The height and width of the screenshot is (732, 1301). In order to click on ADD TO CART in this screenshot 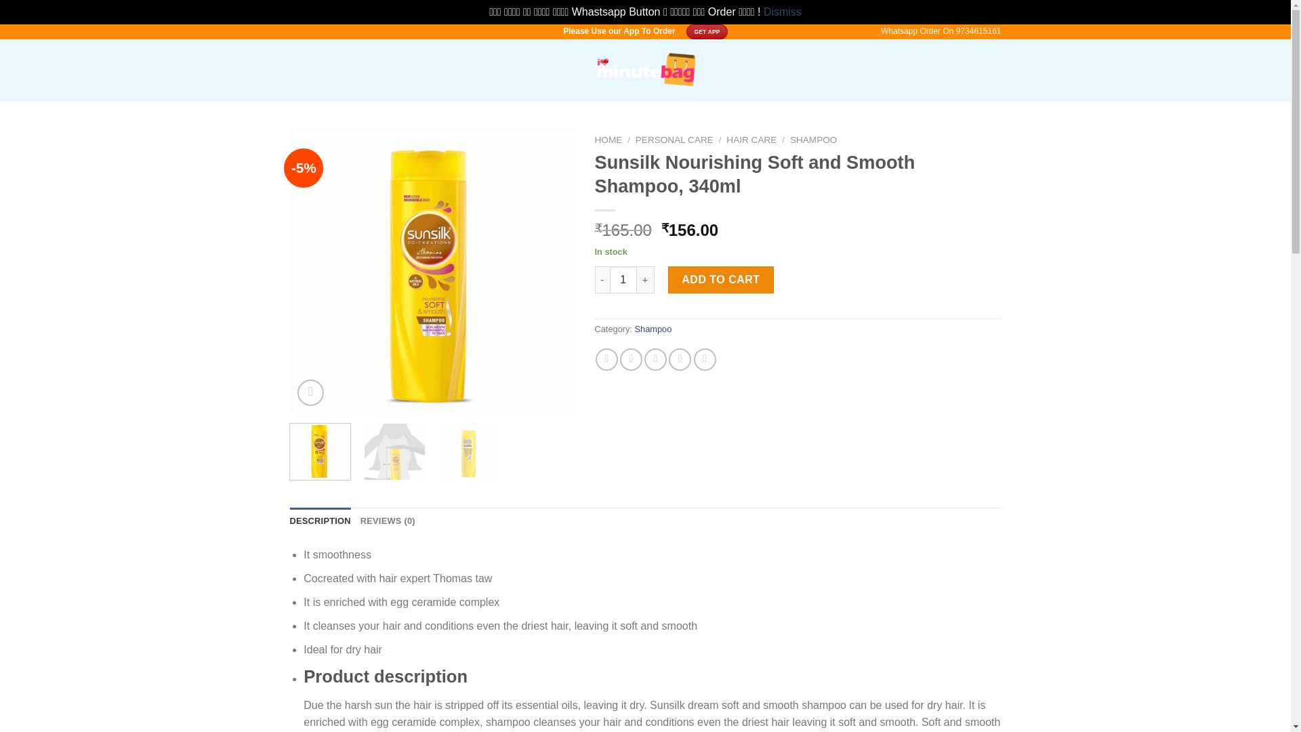, I will do `click(721, 280)`.